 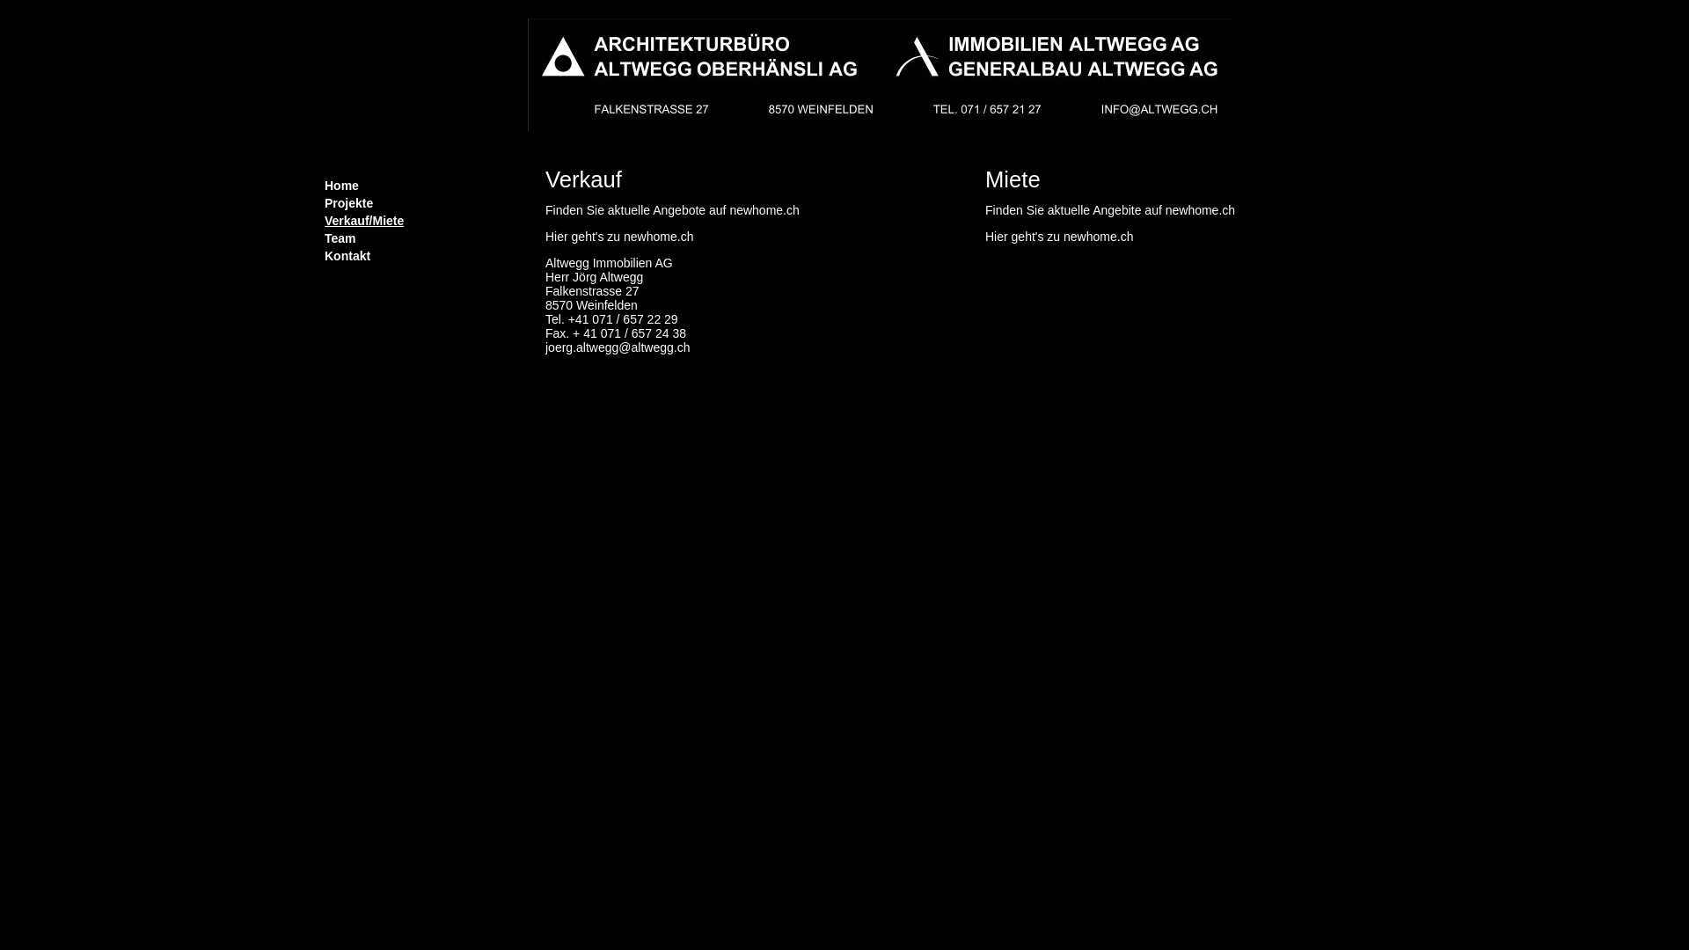 I want to click on Kontakt, so click(x=422, y=256).